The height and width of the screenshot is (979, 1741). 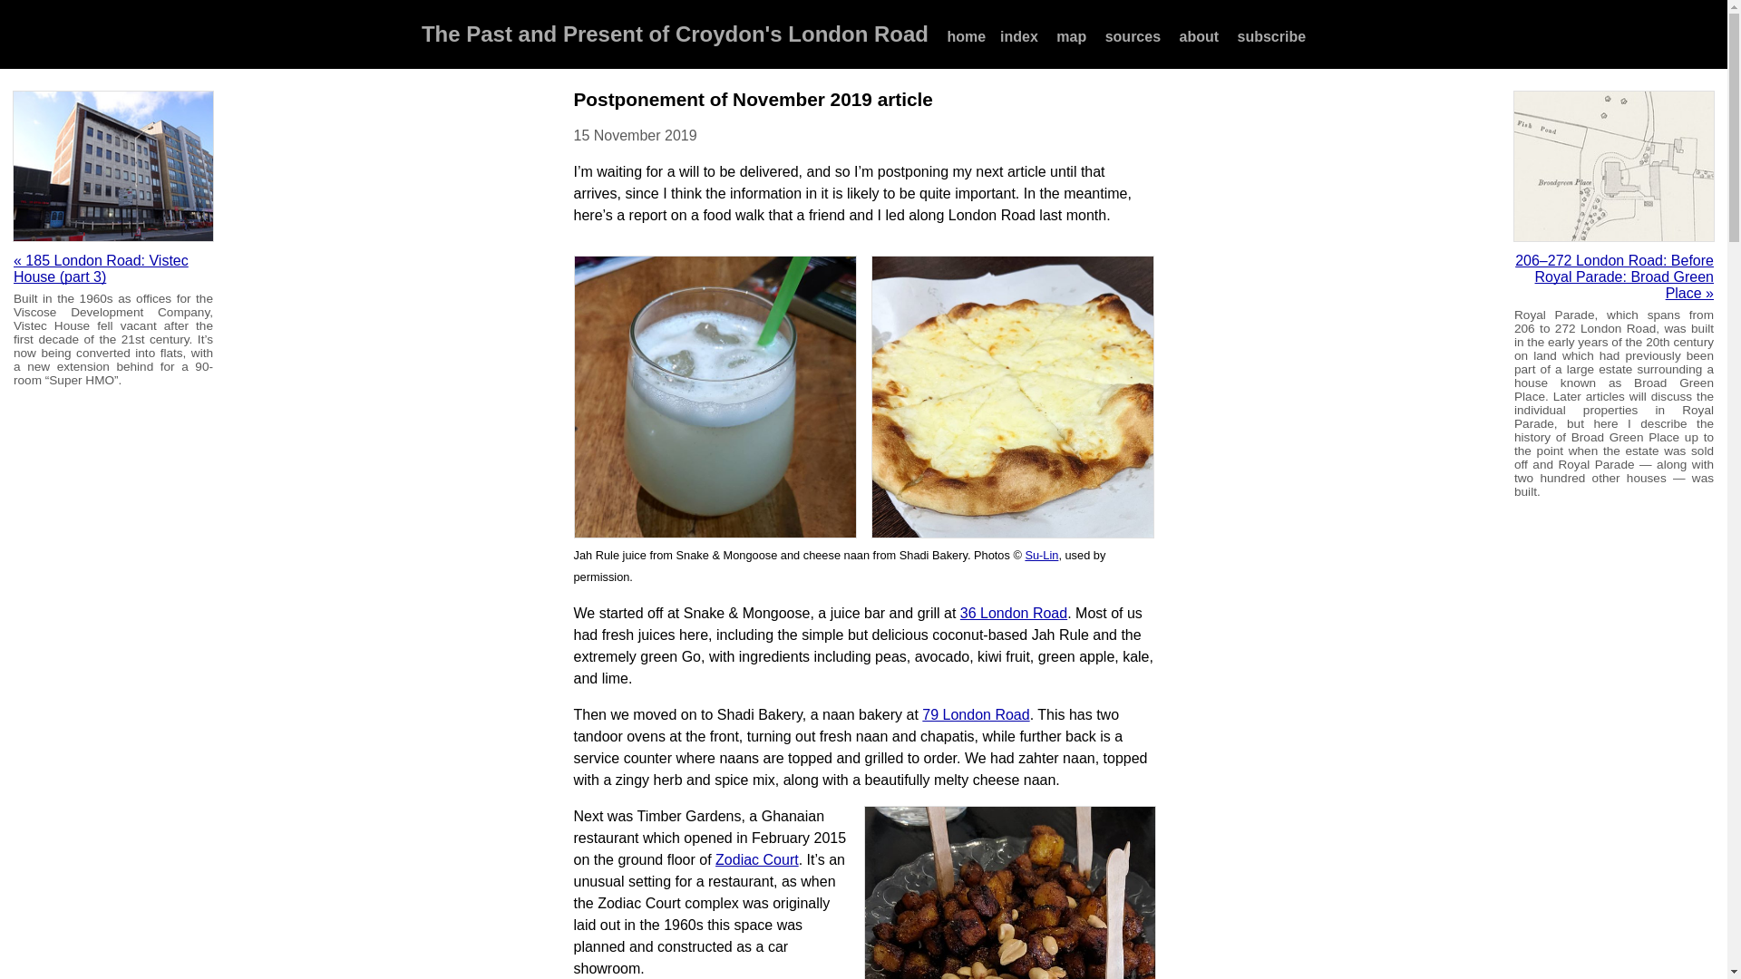 What do you see at coordinates (1072, 44) in the screenshot?
I see `map` at bounding box center [1072, 44].